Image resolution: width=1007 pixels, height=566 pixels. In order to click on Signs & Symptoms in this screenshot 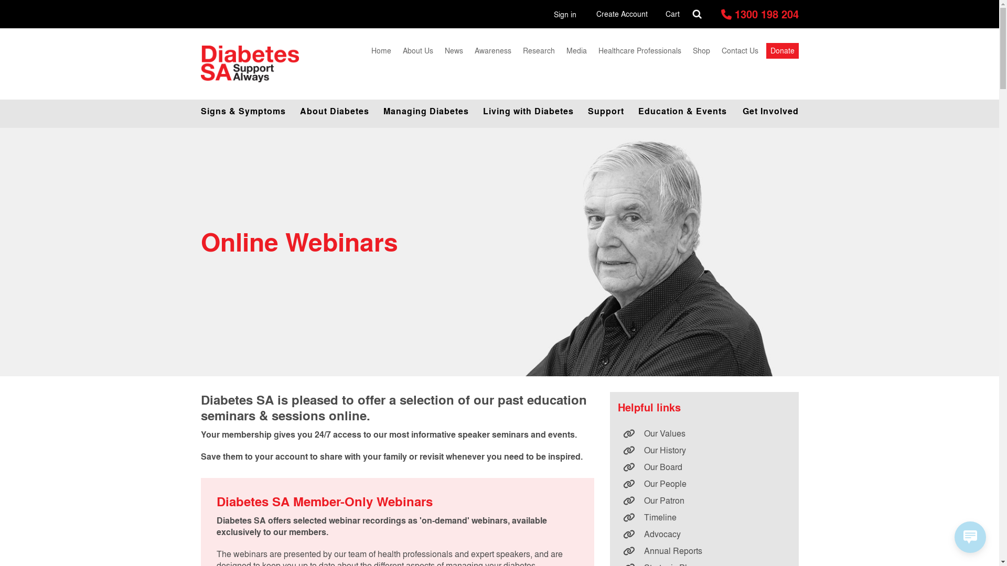, I will do `click(246, 111)`.